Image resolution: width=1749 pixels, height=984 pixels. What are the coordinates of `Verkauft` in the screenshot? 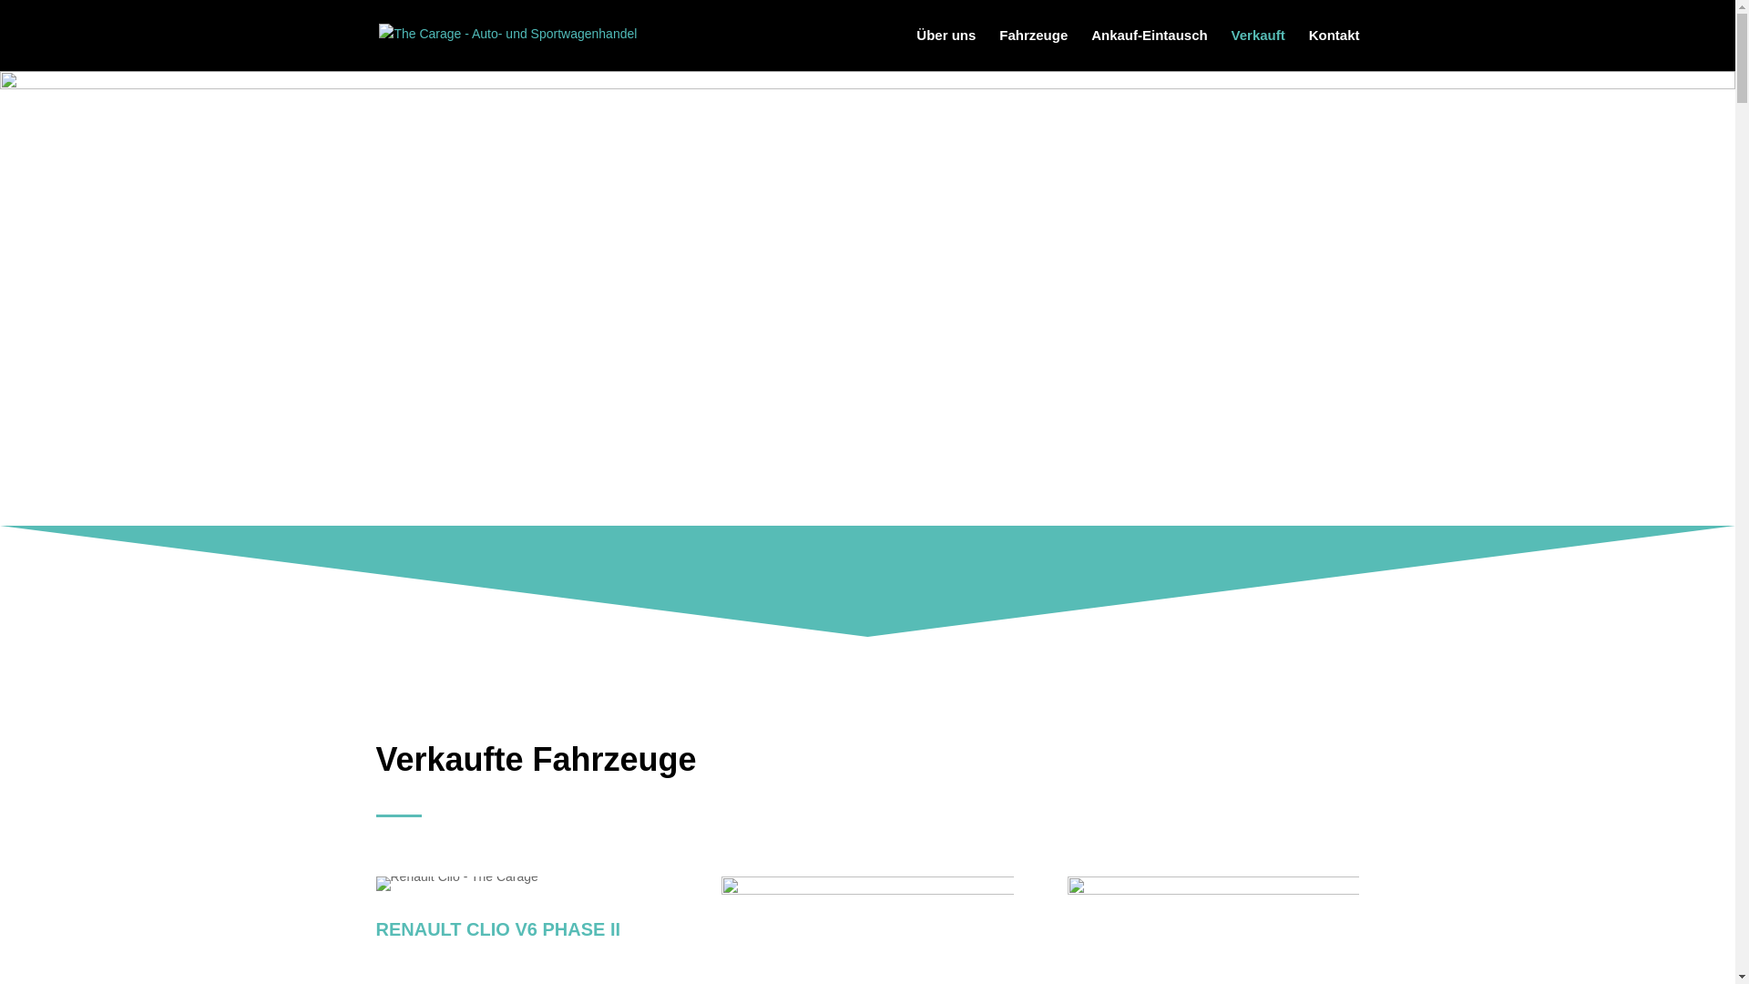 It's located at (1259, 49).